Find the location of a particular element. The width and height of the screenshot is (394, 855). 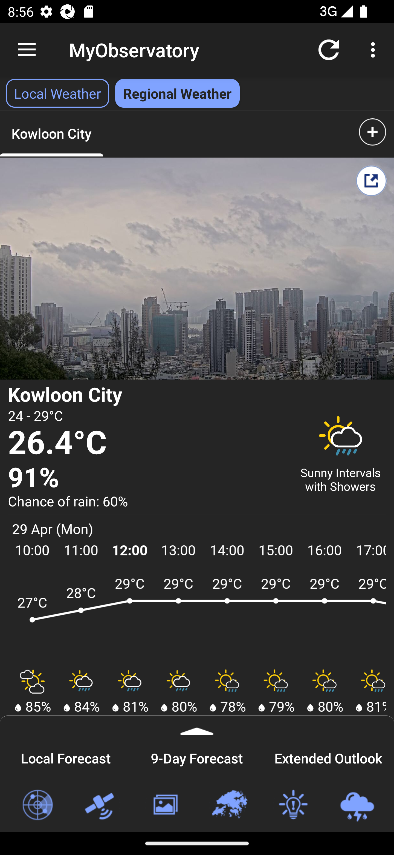

Navigate up is located at coordinates (27, 50).